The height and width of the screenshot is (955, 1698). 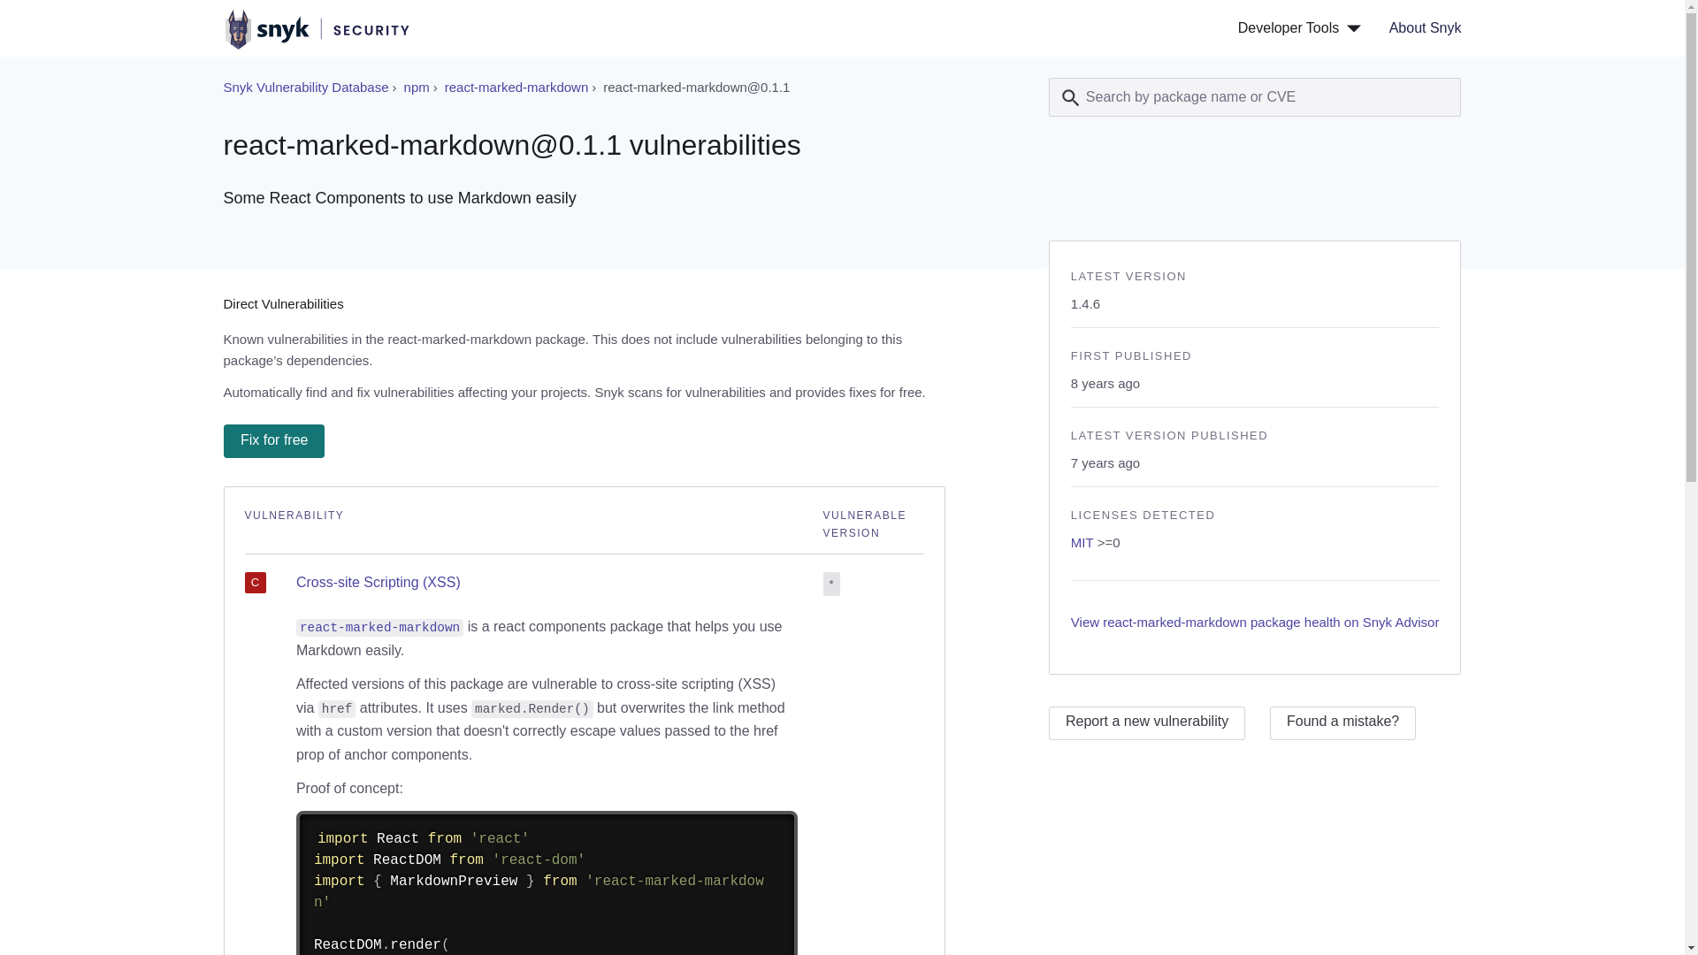 I want to click on Snyk Vulnerability Database, so click(x=305, y=87).